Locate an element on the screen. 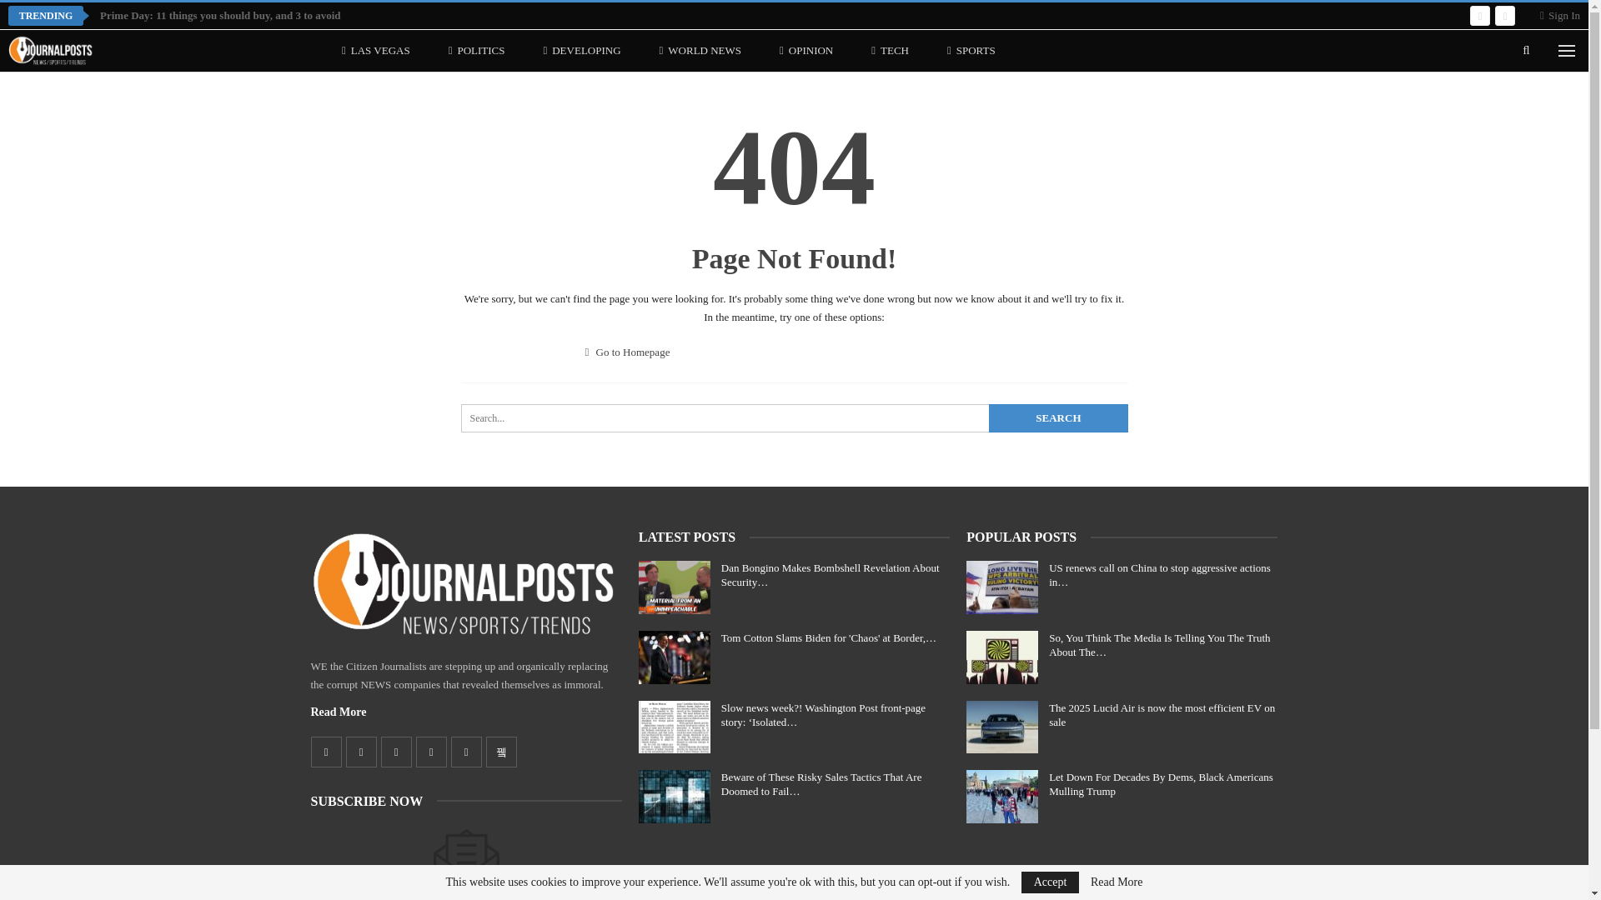 The height and width of the screenshot is (900, 1601). Let Down For Decades By Dems, Black Americans Mulling Trump is located at coordinates (1002, 797).